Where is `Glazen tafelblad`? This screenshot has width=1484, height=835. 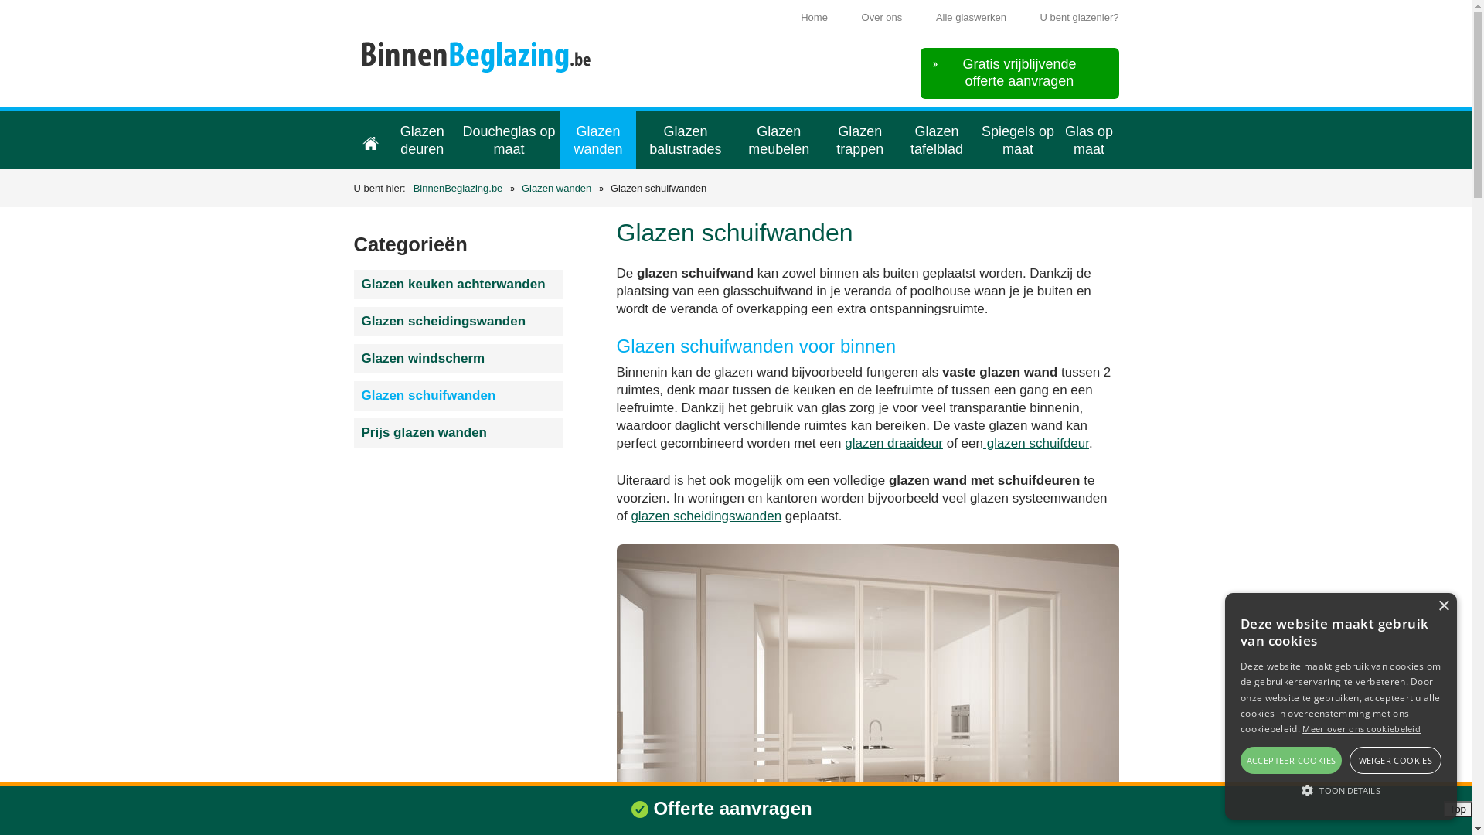 Glazen tafelblad is located at coordinates (937, 141).